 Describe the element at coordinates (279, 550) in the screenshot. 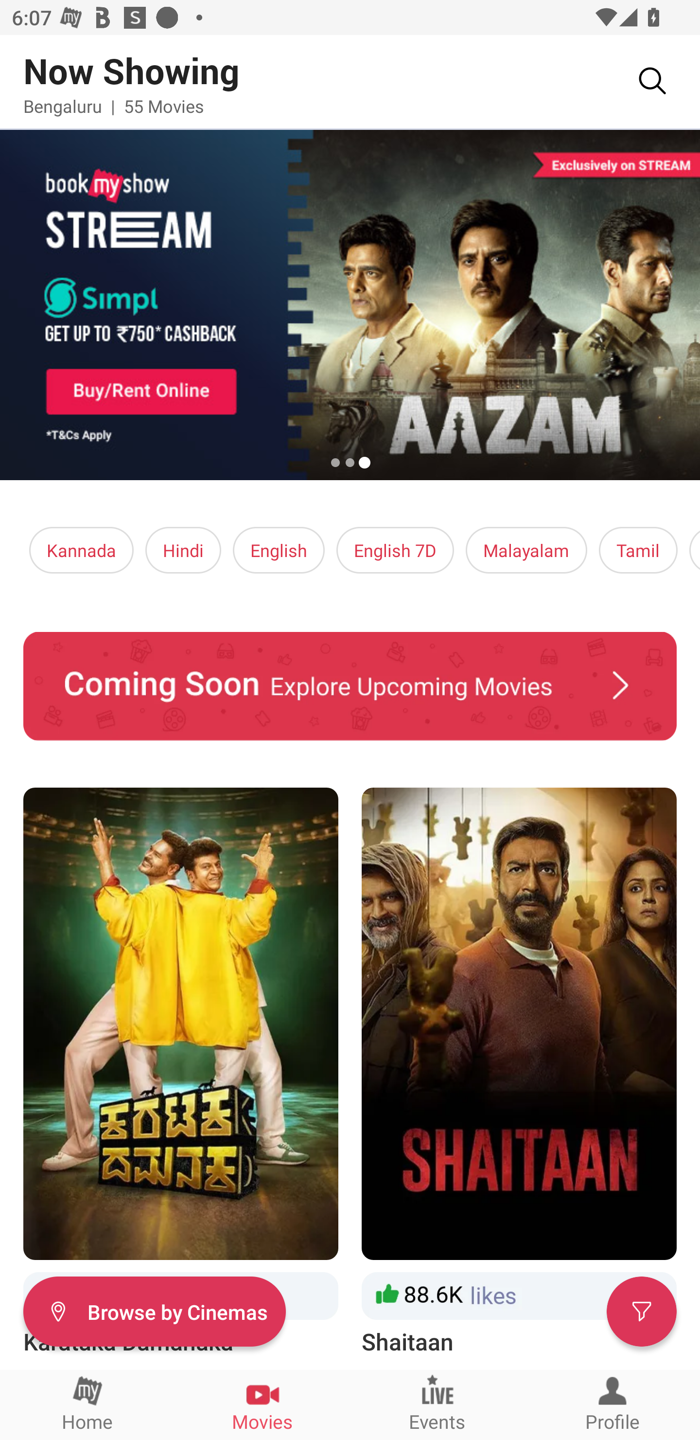

I see `English` at that location.